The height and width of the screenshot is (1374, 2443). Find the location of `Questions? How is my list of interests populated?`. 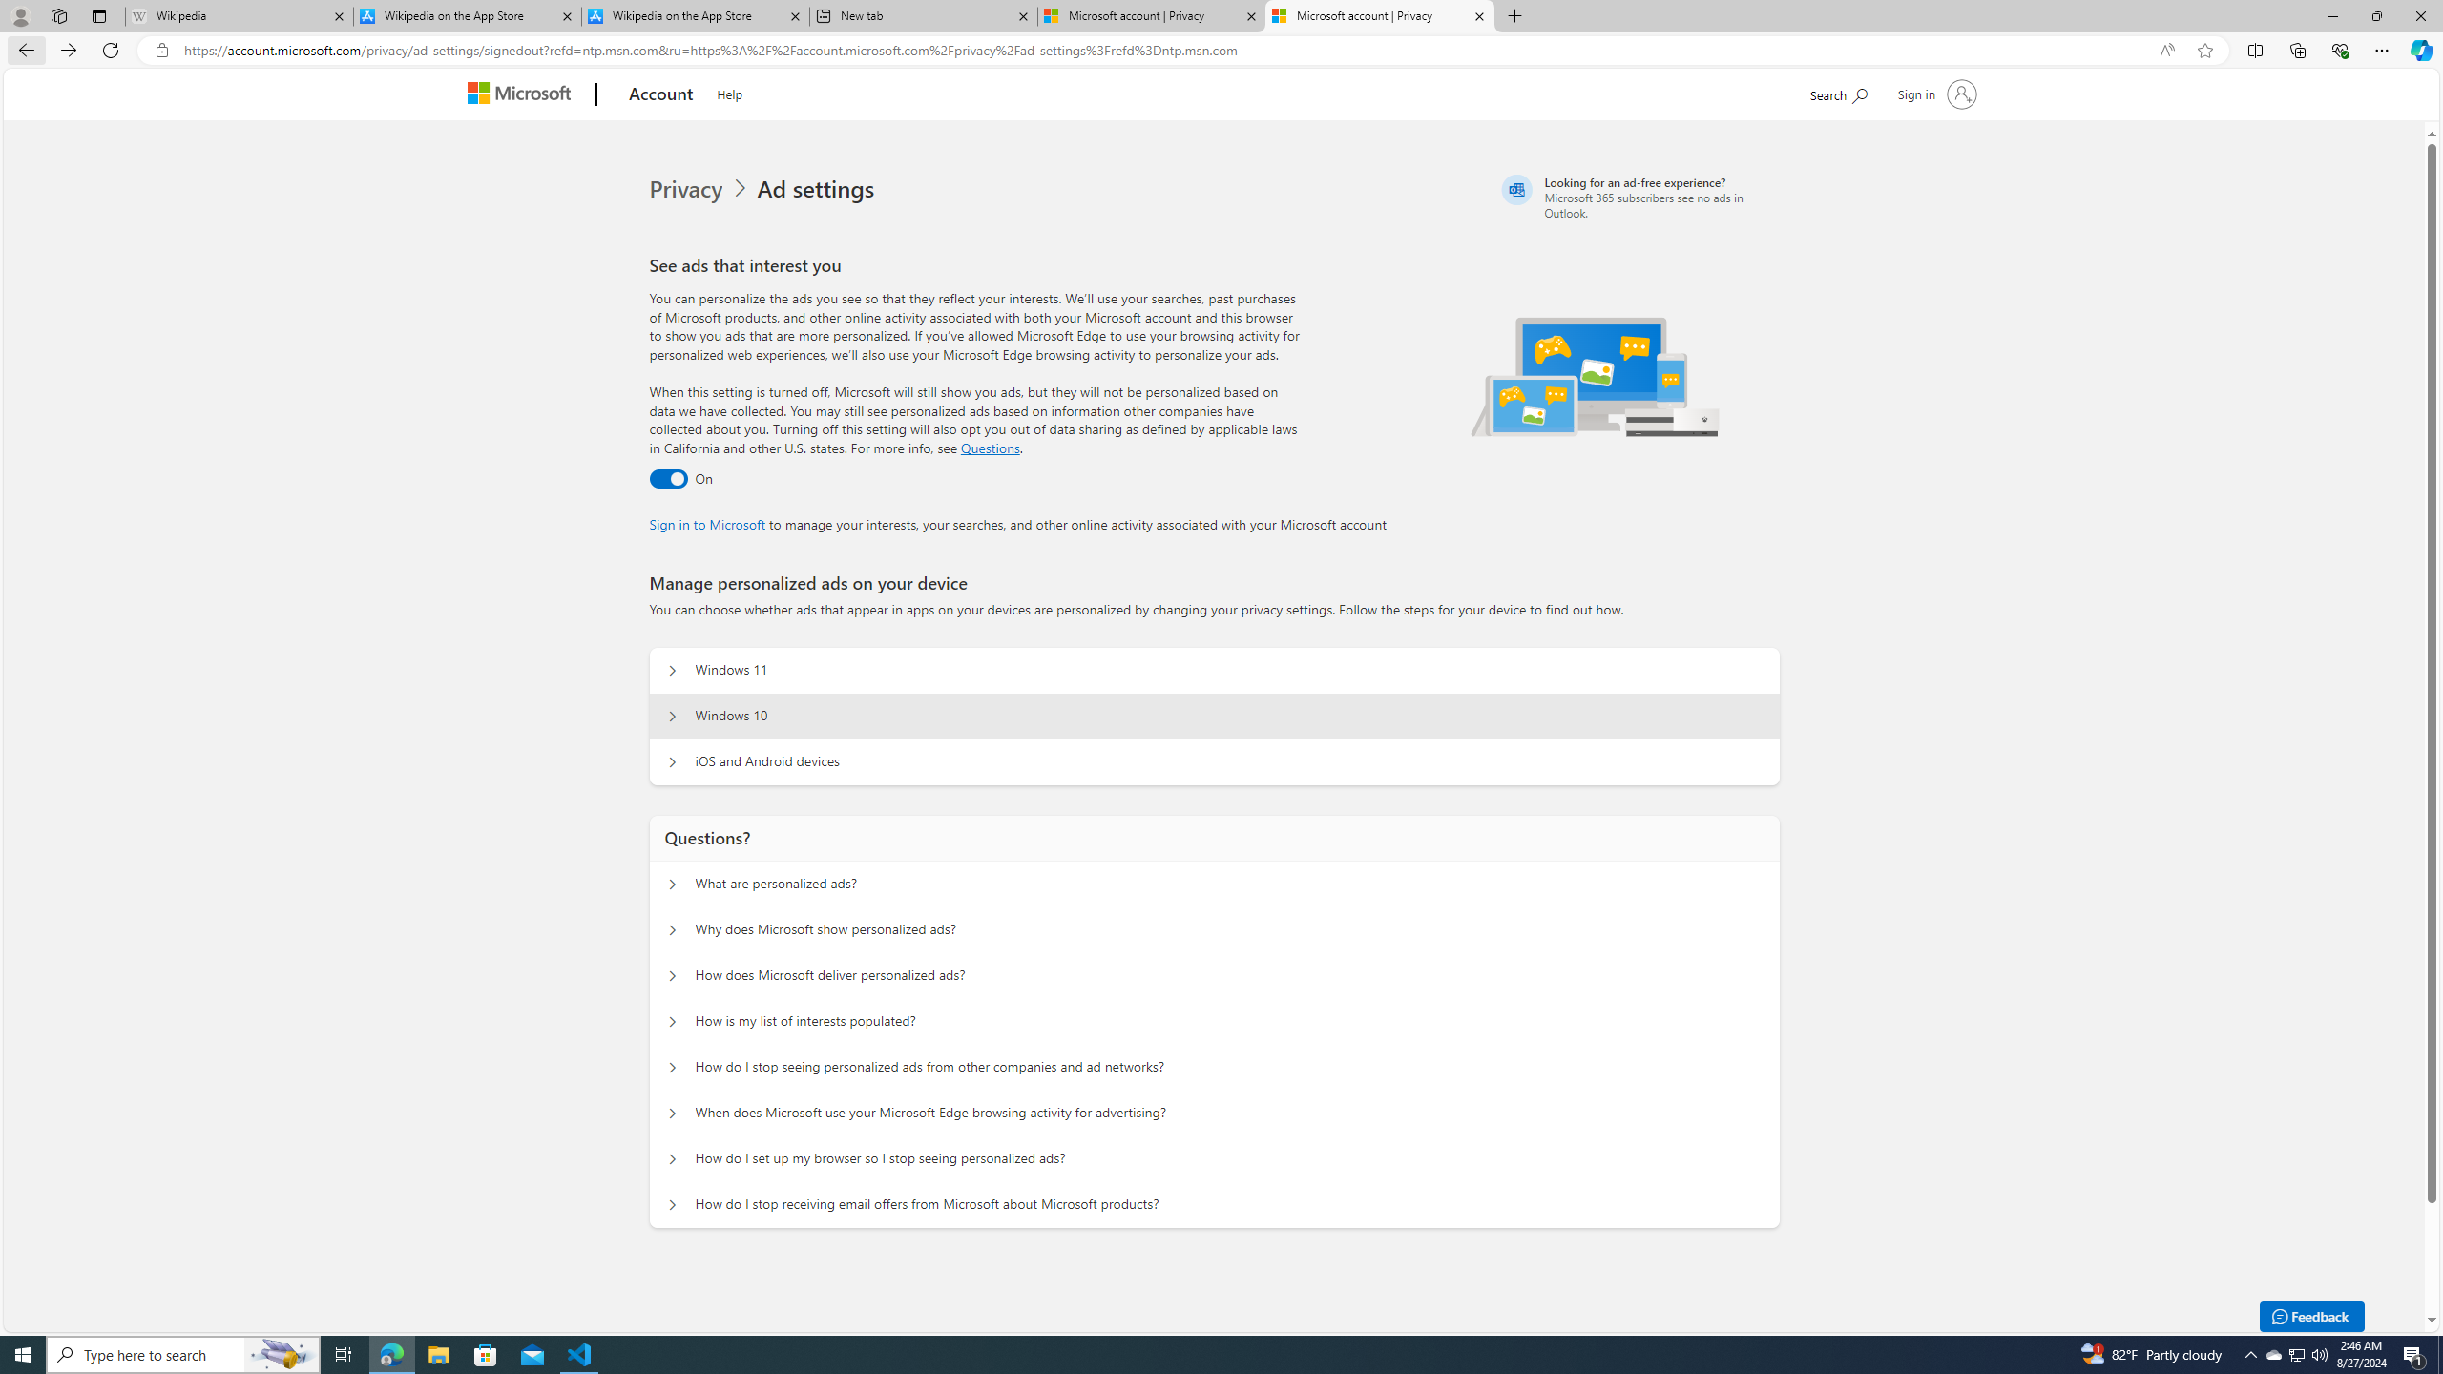

Questions? How is my list of interests populated? is located at coordinates (673, 1021).